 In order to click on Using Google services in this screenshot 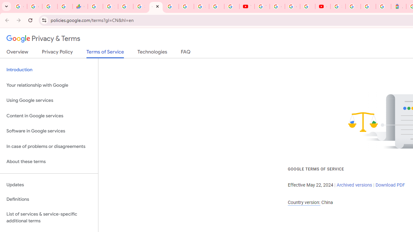, I will do `click(49, 101)`.